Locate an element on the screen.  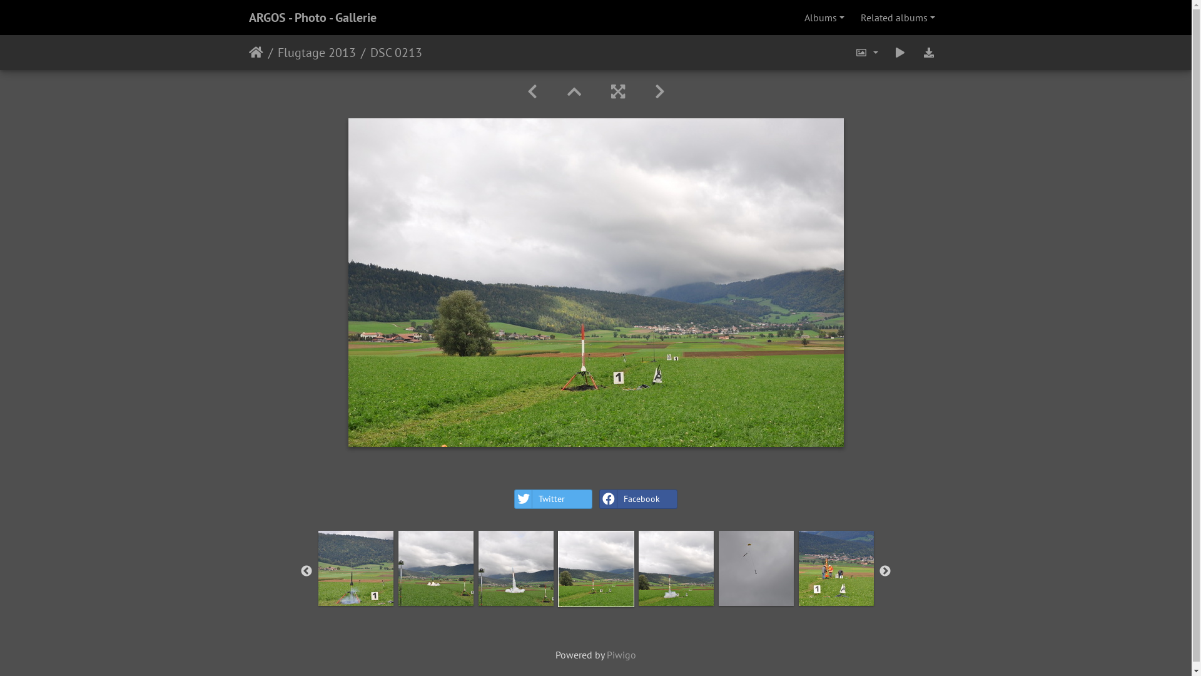
Next is located at coordinates (885, 571).